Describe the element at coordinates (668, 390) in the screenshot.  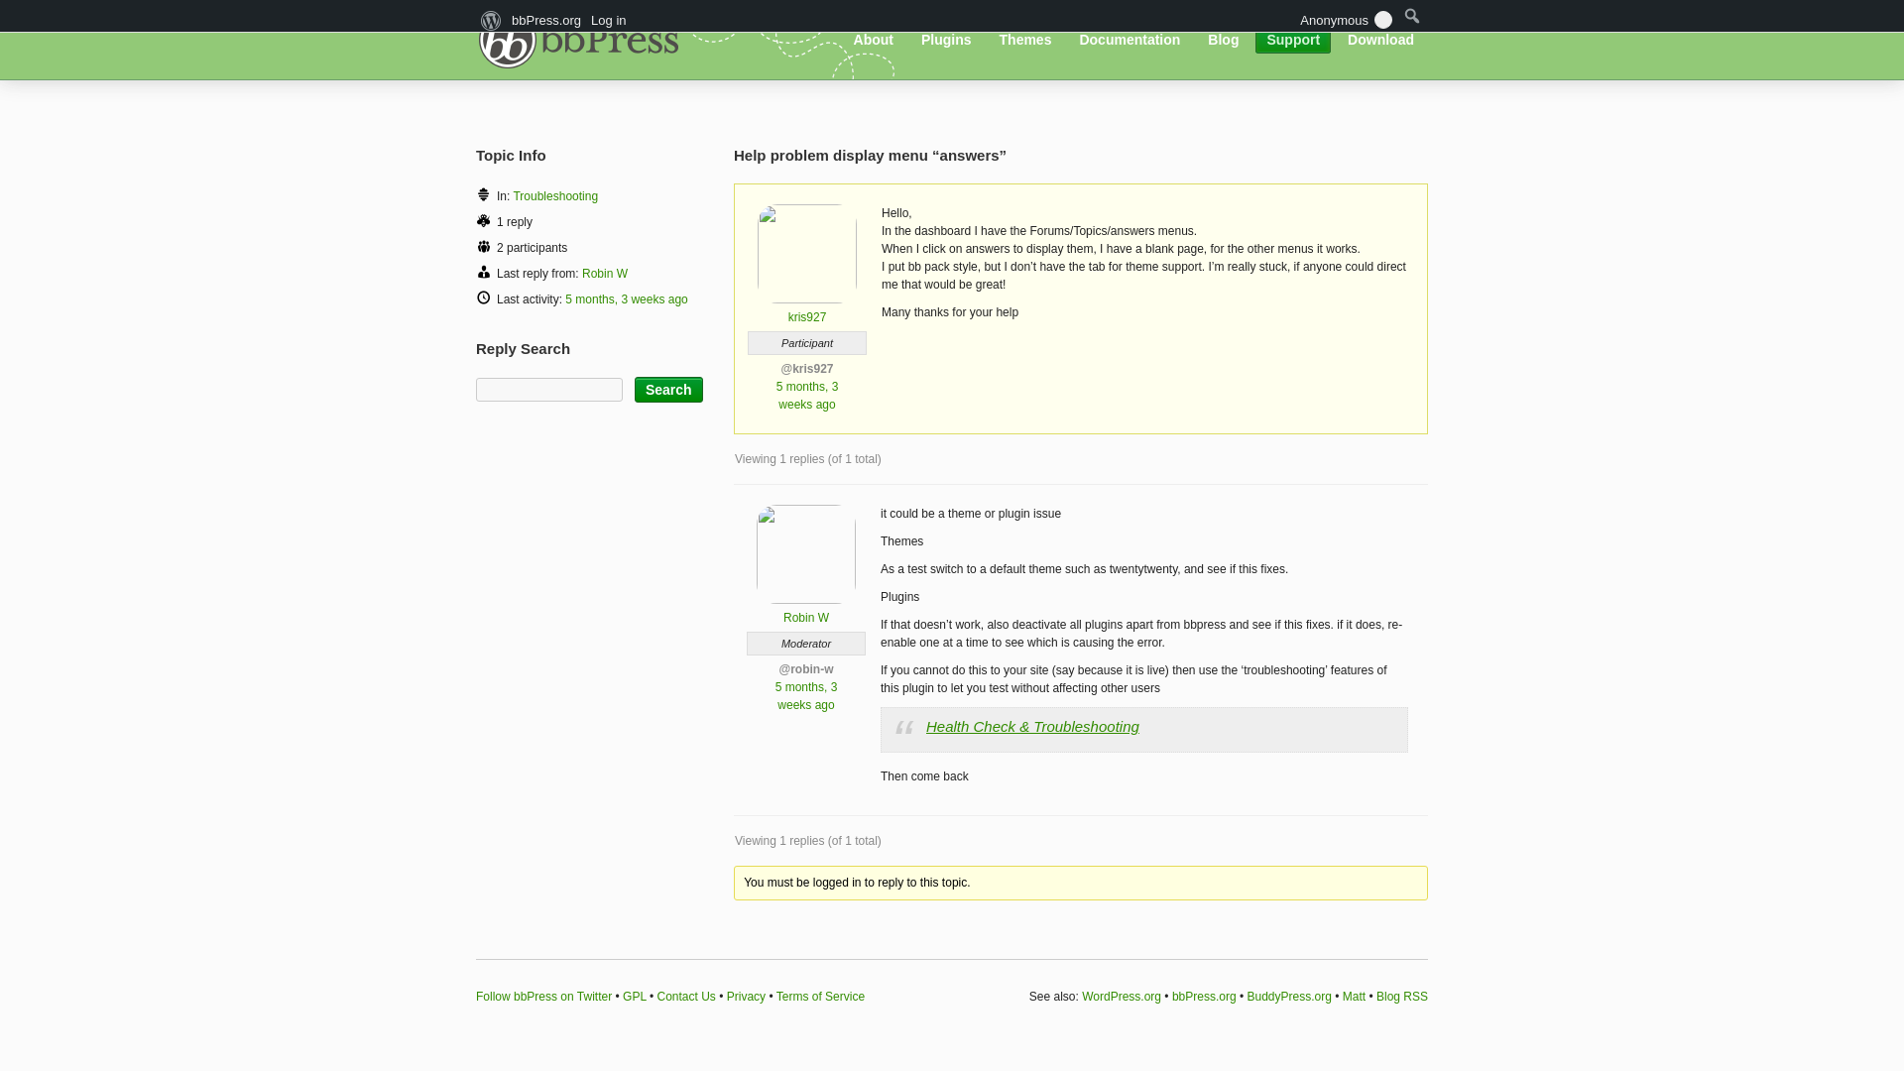
I see `Search` at that location.